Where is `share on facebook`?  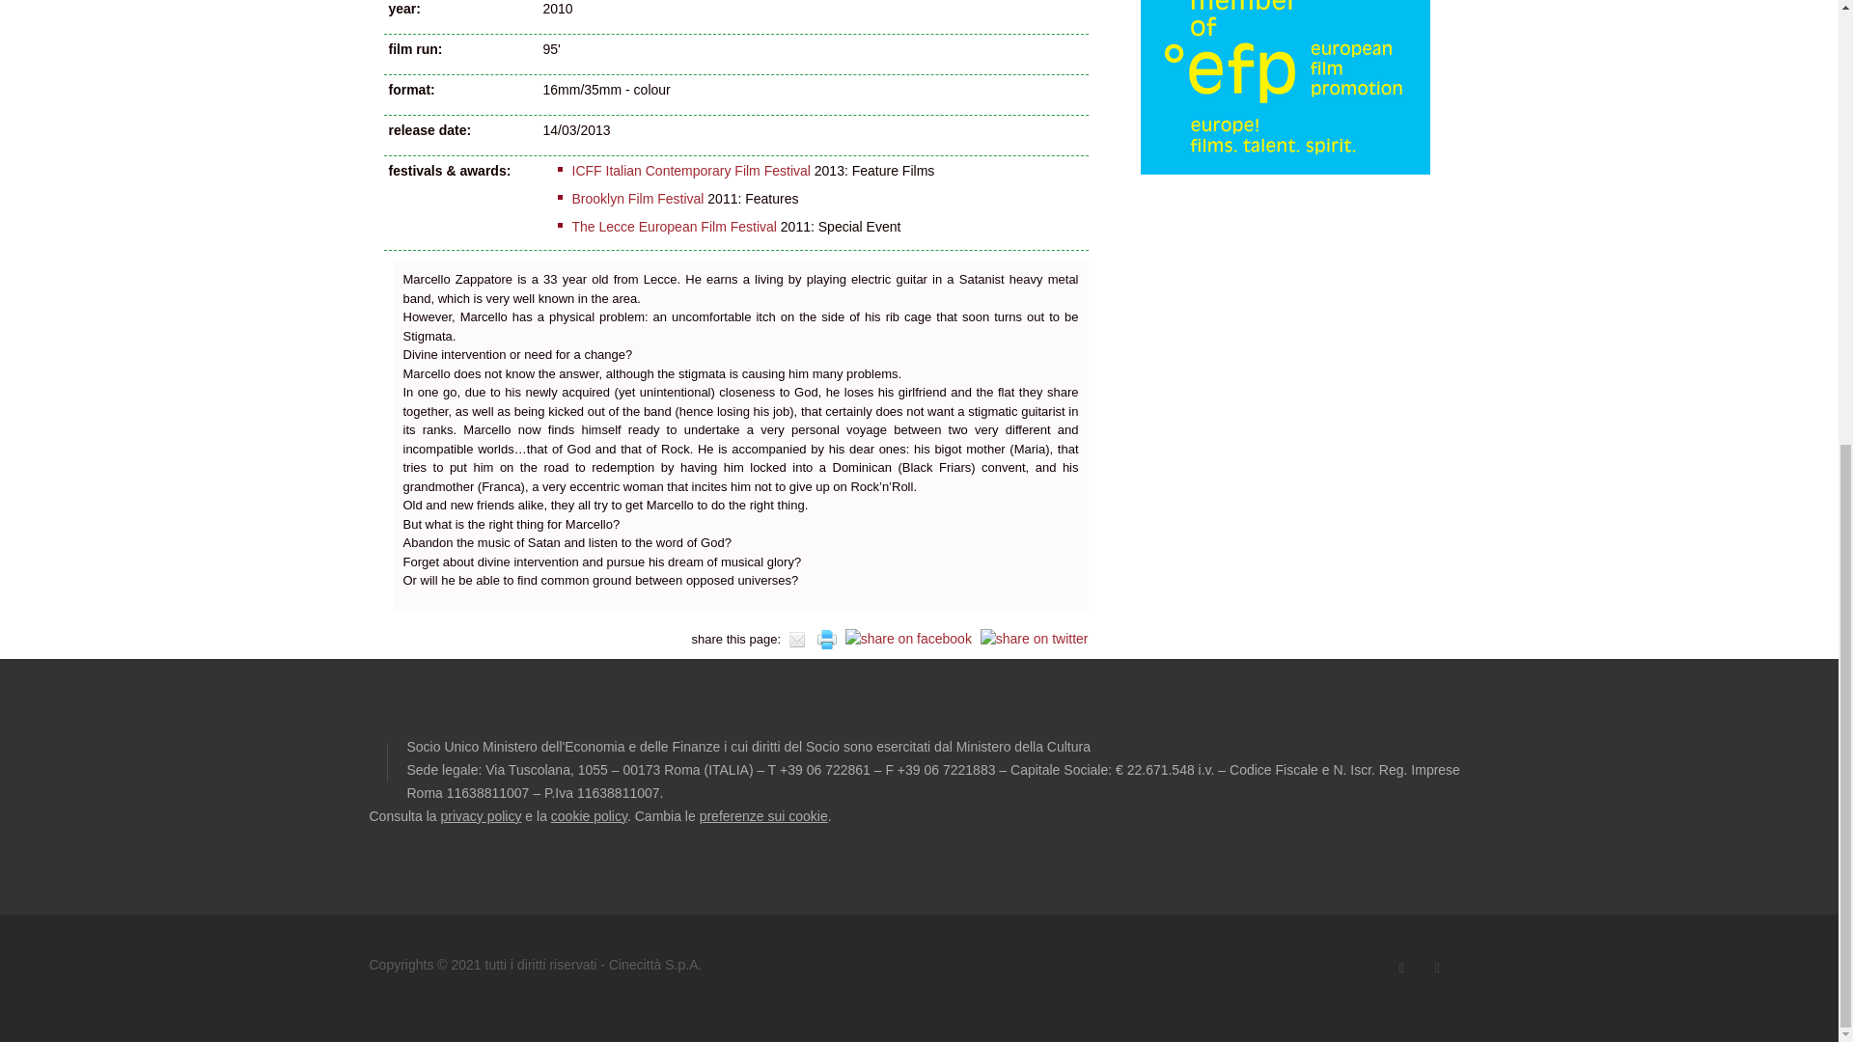
share on facebook is located at coordinates (907, 639).